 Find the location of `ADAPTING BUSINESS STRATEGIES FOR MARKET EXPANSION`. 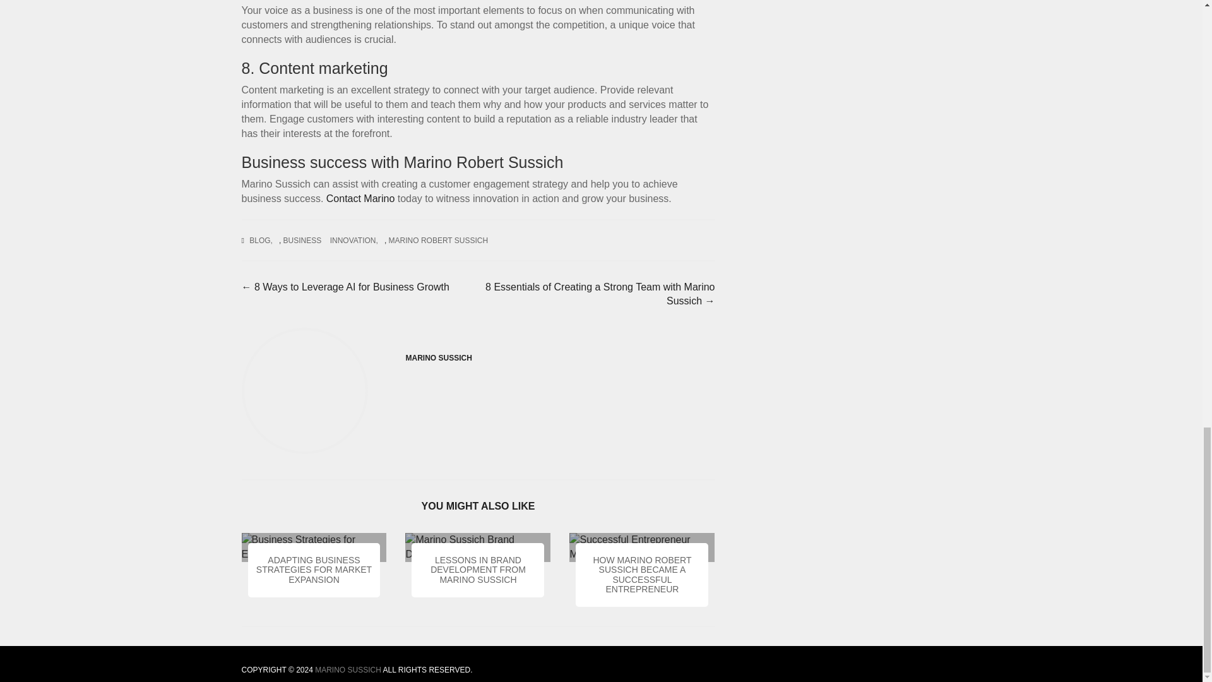

ADAPTING BUSINESS STRATEGIES FOR MARKET EXPANSION is located at coordinates (314, 573).